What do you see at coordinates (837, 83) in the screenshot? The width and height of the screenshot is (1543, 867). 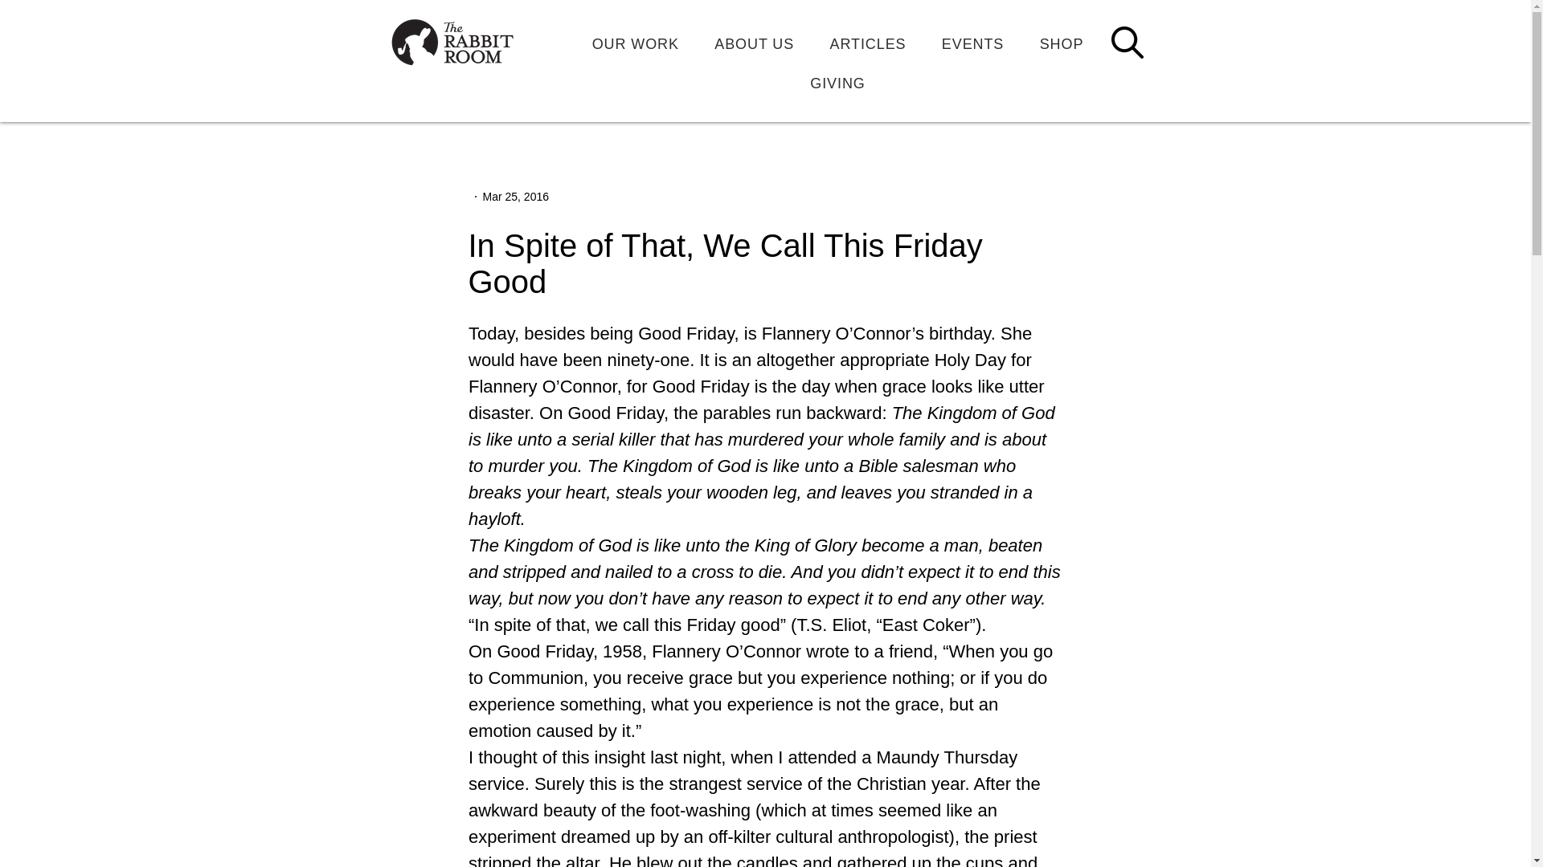 I see `GIVING` at bounding box center [837, 83].